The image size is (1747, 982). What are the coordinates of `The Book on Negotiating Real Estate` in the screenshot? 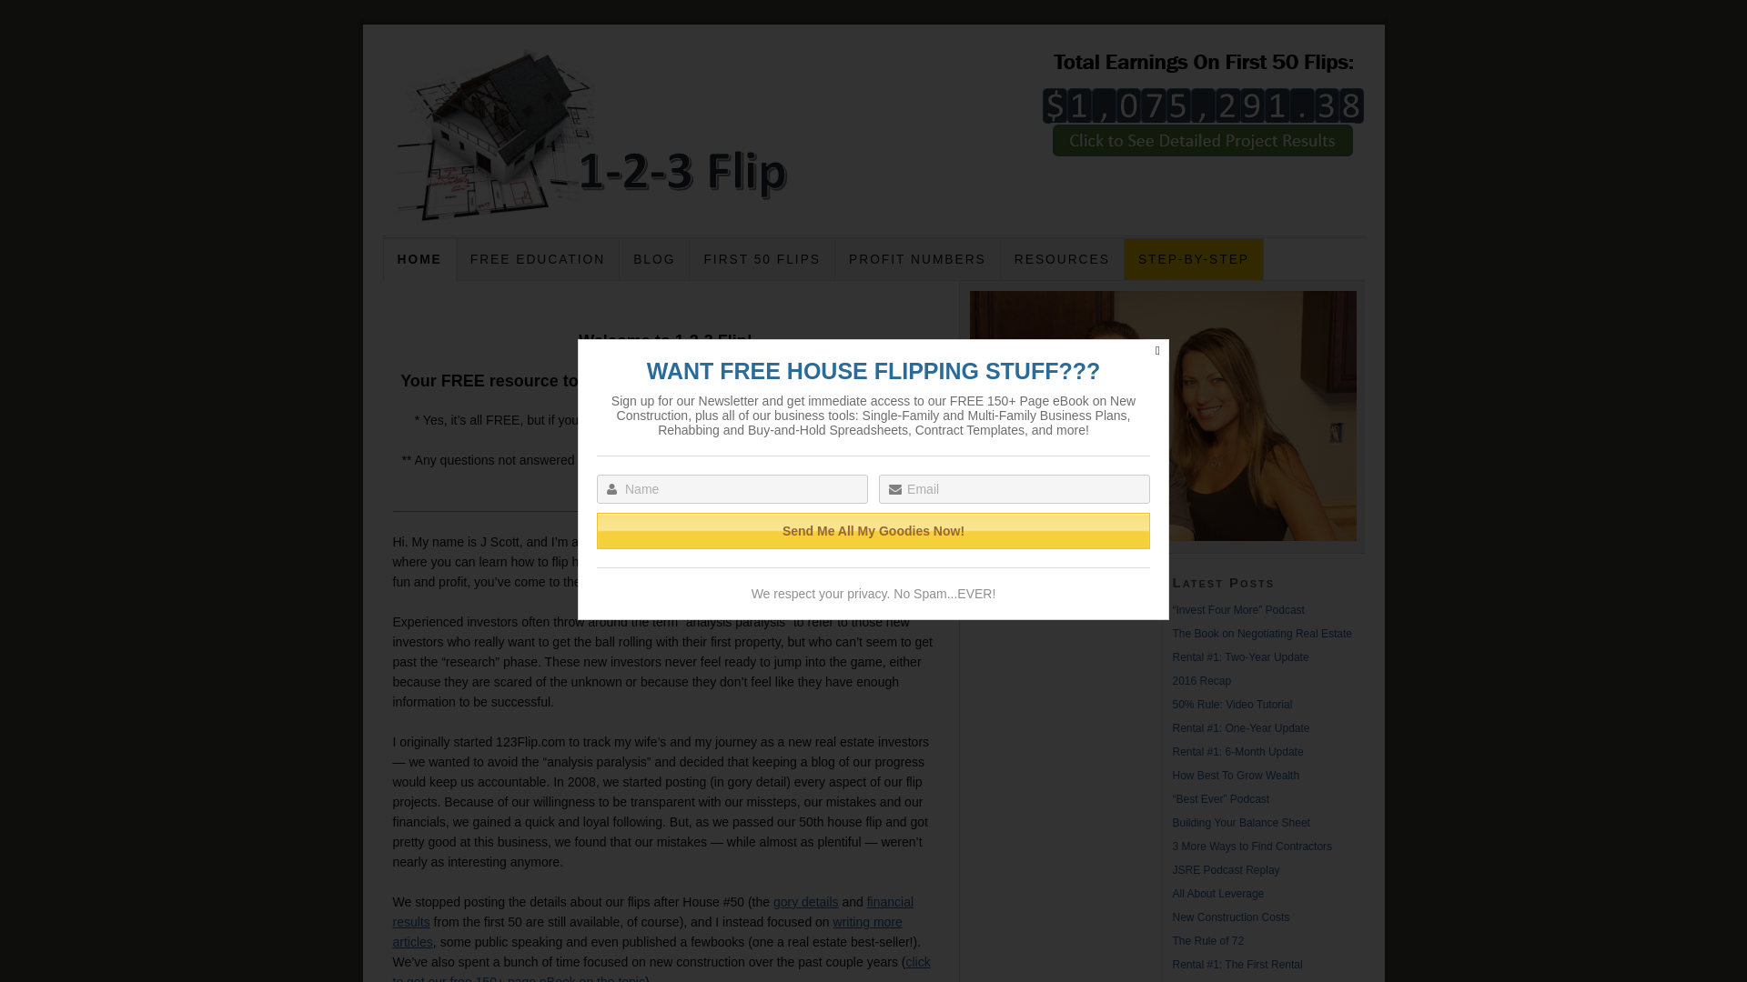 It's located at (1261, 634).